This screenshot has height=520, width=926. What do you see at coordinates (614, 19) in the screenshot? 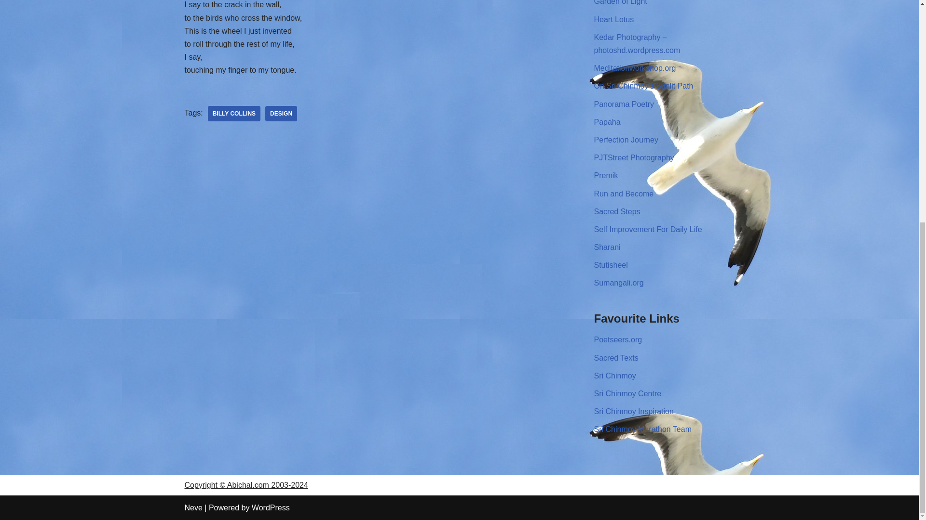
I see `Heart Lotus` at bounding box center [614, 19].